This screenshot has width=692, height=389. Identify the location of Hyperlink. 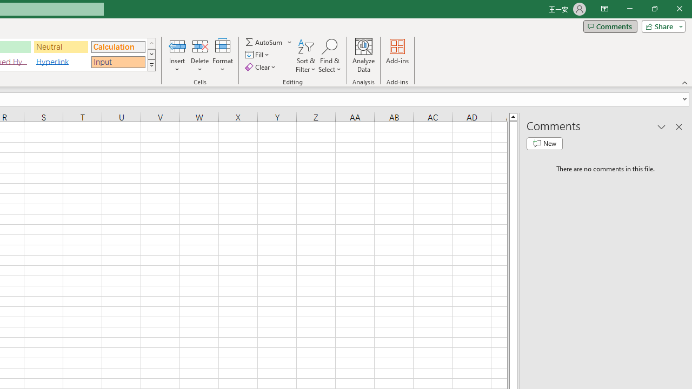
(61, 62).